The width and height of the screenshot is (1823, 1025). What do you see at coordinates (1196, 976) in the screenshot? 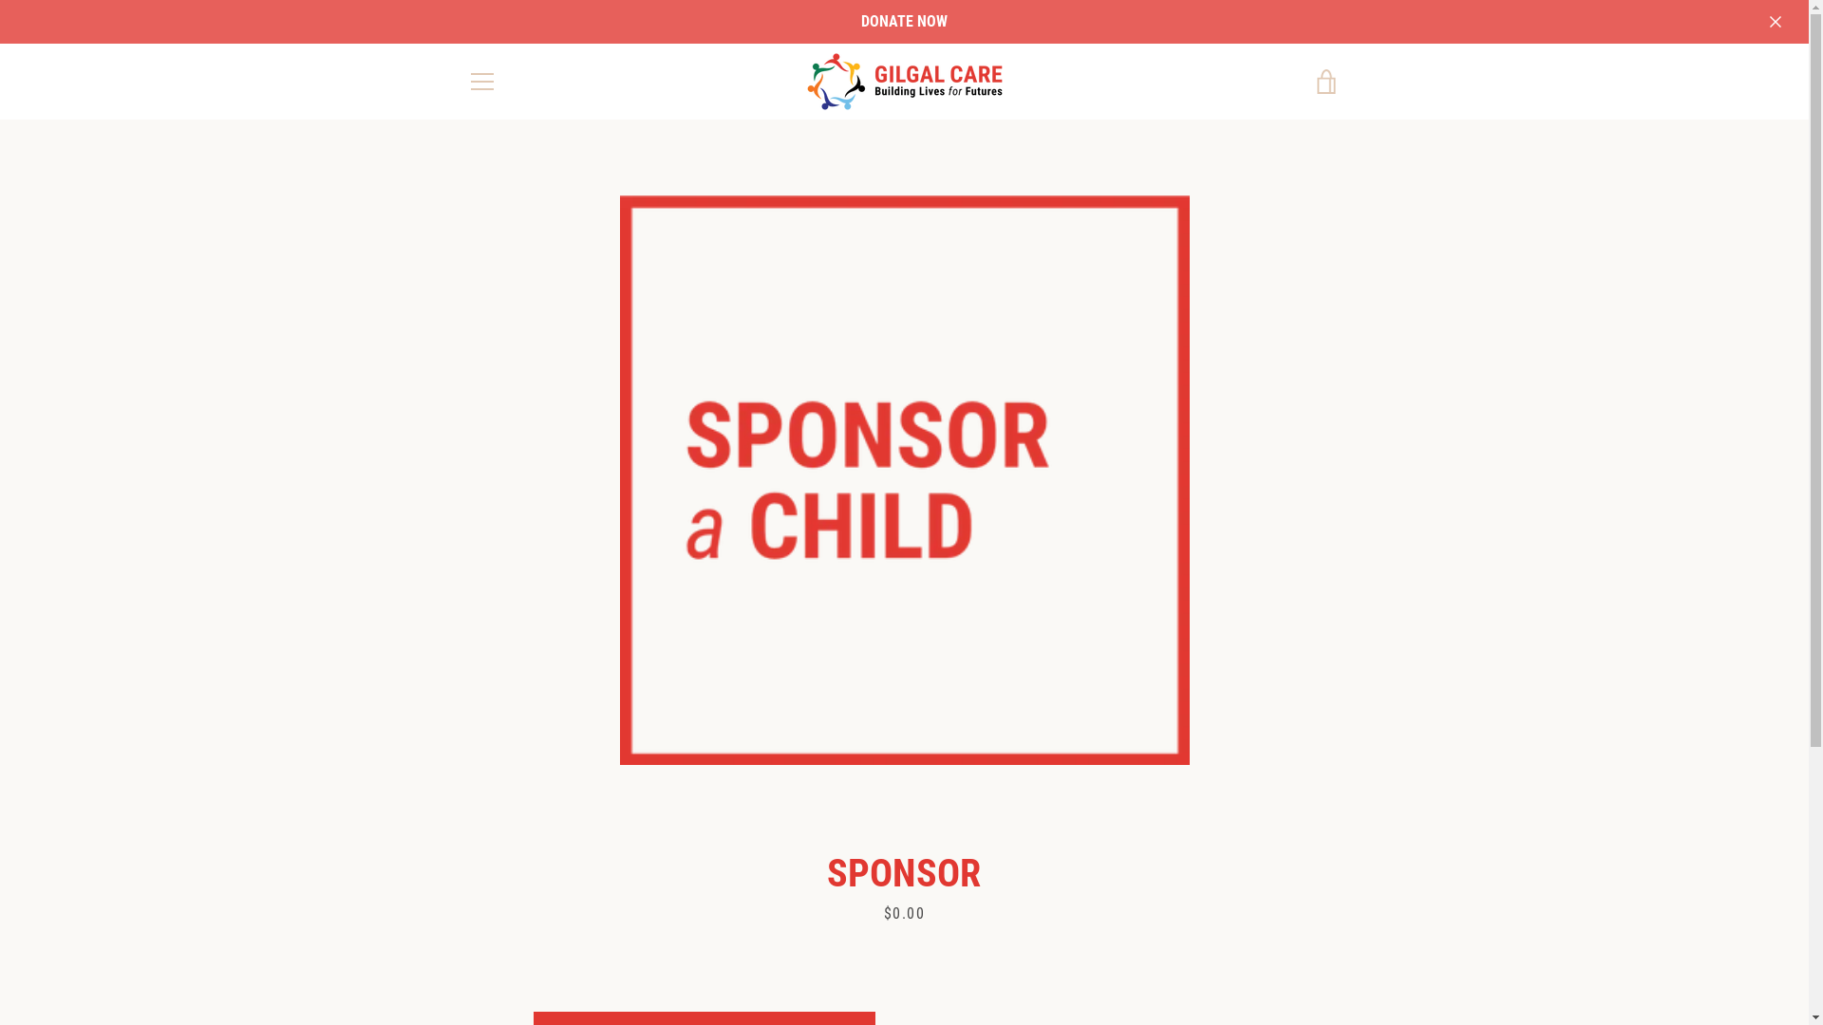
I see `GILGAL CARE` at bounding box center [1196, 976].